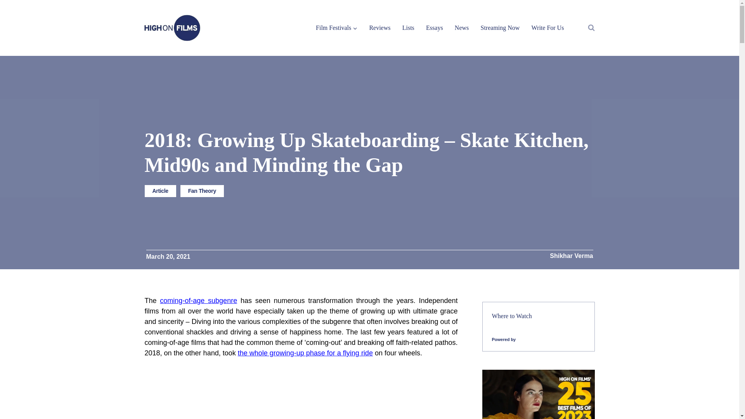 Image resolution: width=745 pixels, height=419 pixels. What do you see at coordinates (571, 256) in the screenshot?
I see `Shikhar Verma` at bounding box center [571, 256].